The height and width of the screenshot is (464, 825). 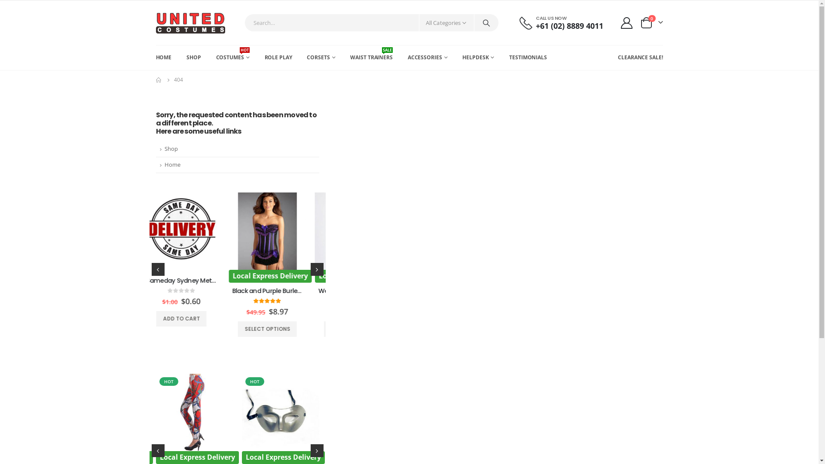 What do you see at coordinates (280, 418) in the screenshot?
I see `HOT
Local Express Delivery` at bounding box center [280, 418].